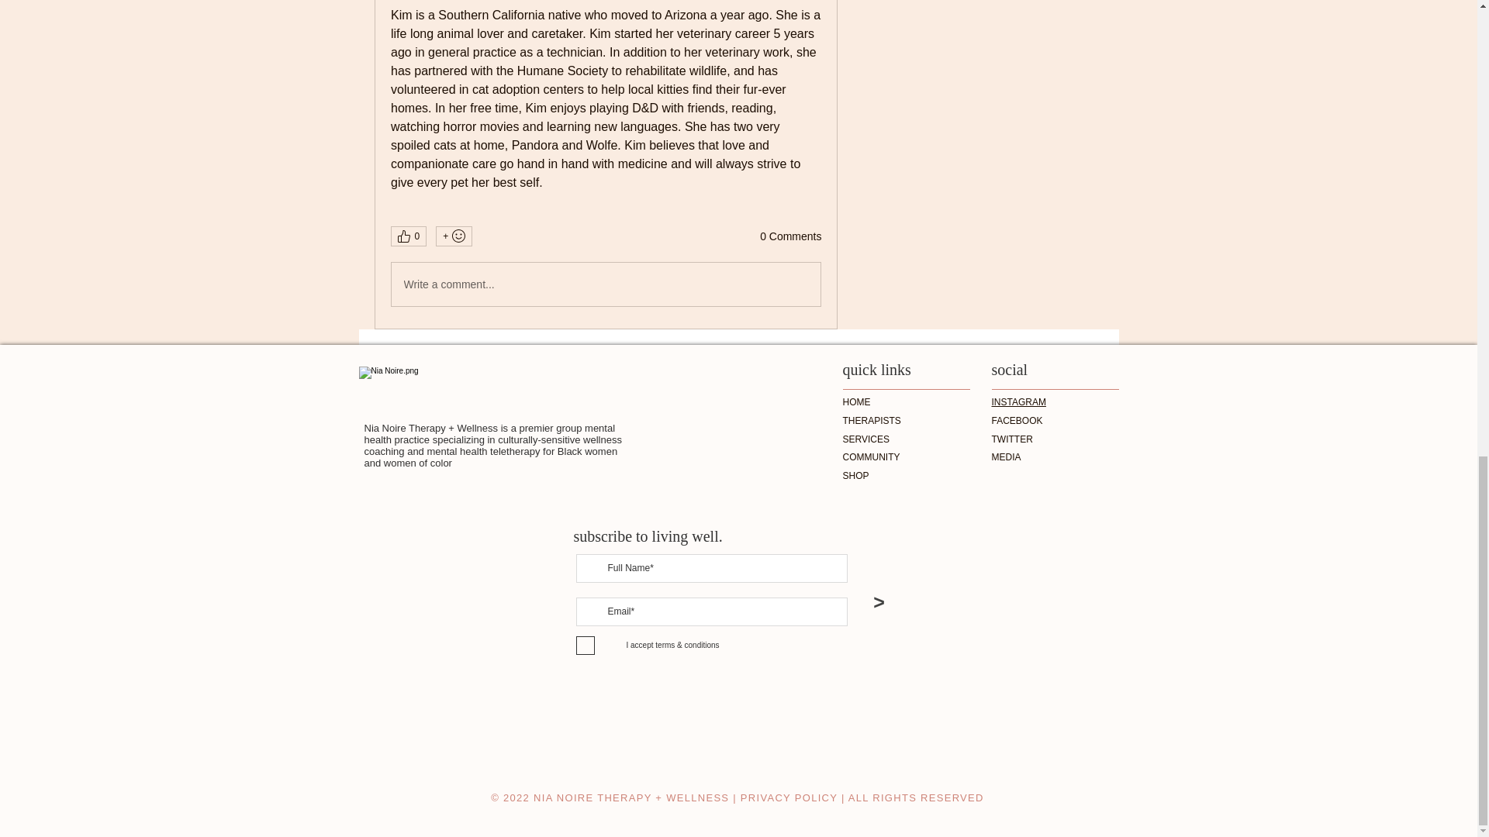 This screenshot has height=837, width=1489. What do you see at coordinates (872, 420) in the screenshot?
I see `THERAPISTS` at bounding box center [872, 420].